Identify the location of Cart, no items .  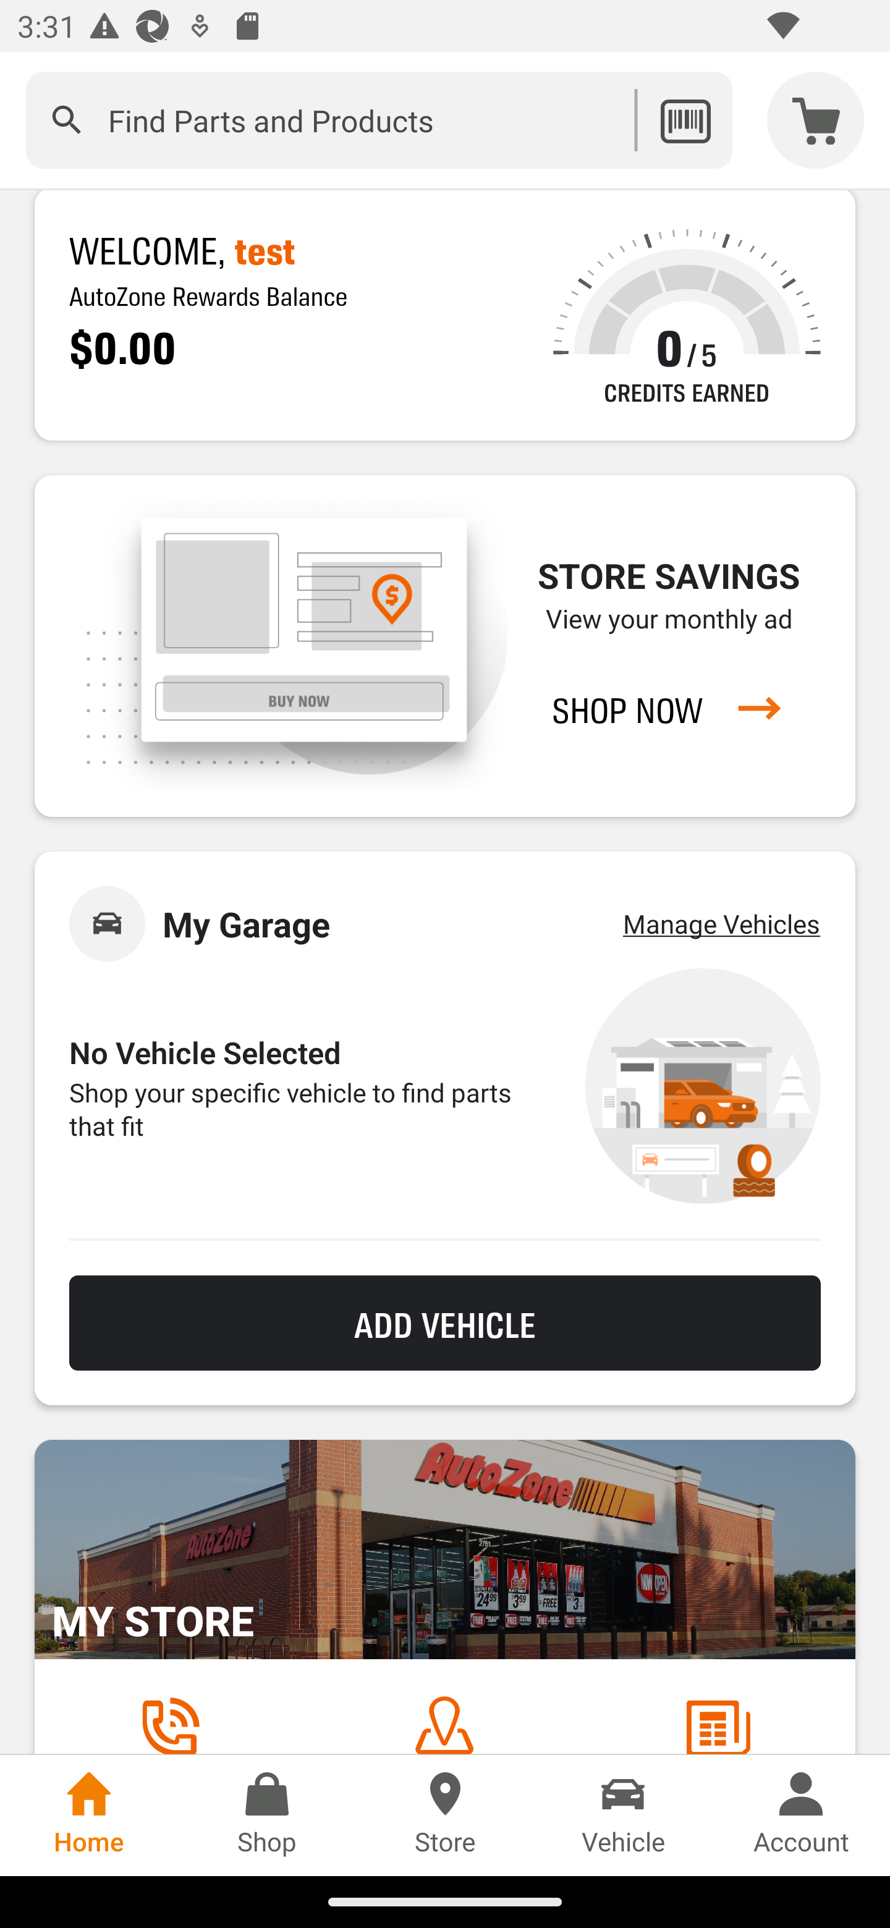
(816, 120).